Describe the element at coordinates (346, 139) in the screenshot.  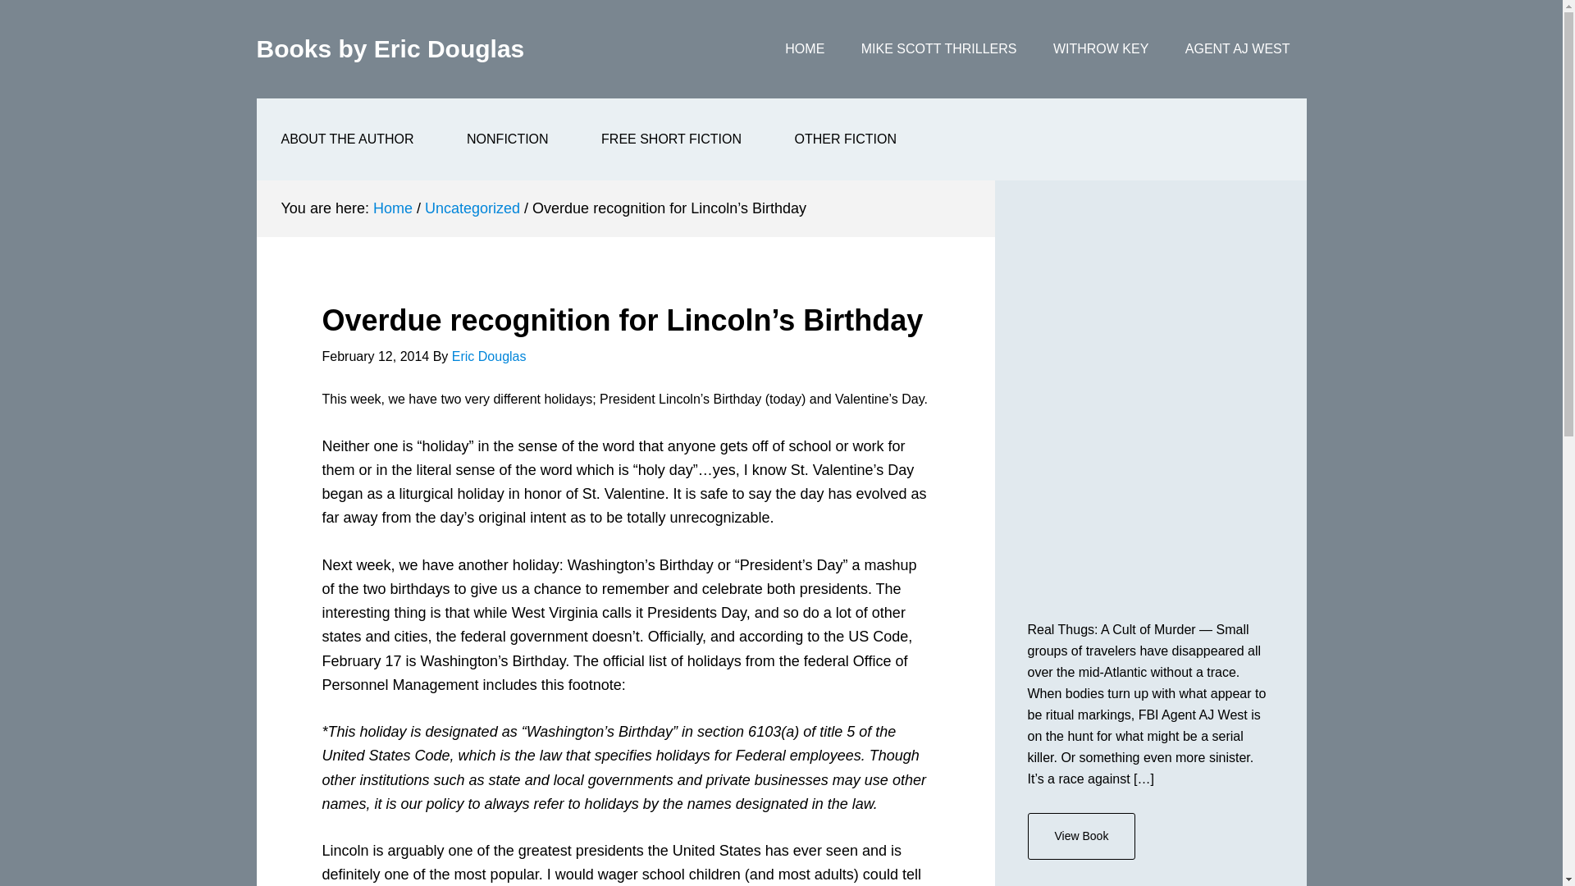
I see `ABOUT THE AUTHOR` at that location.